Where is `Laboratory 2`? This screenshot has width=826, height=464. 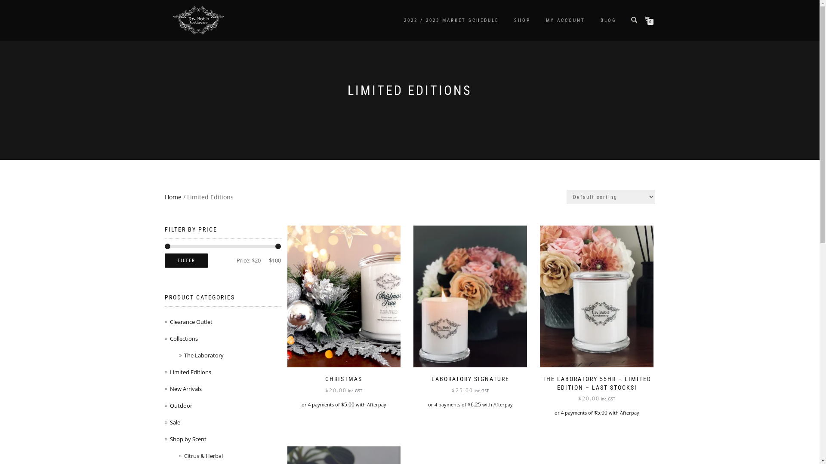 Laboratory 2 is located at coordinates (597, 296).